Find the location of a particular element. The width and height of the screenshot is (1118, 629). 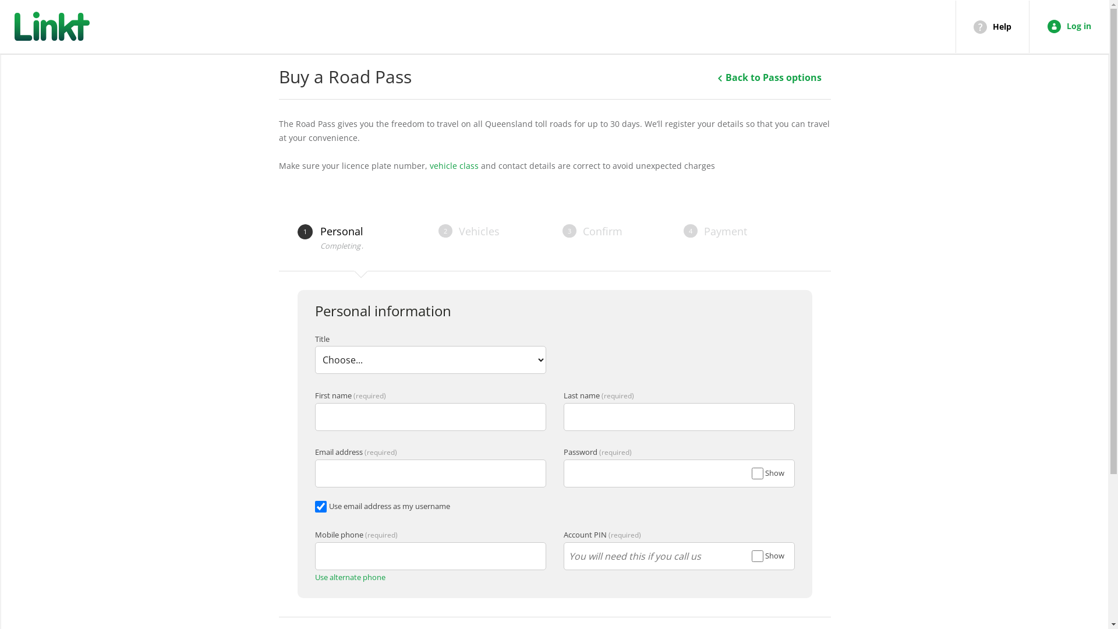

on is located at coordinates (757, 556).